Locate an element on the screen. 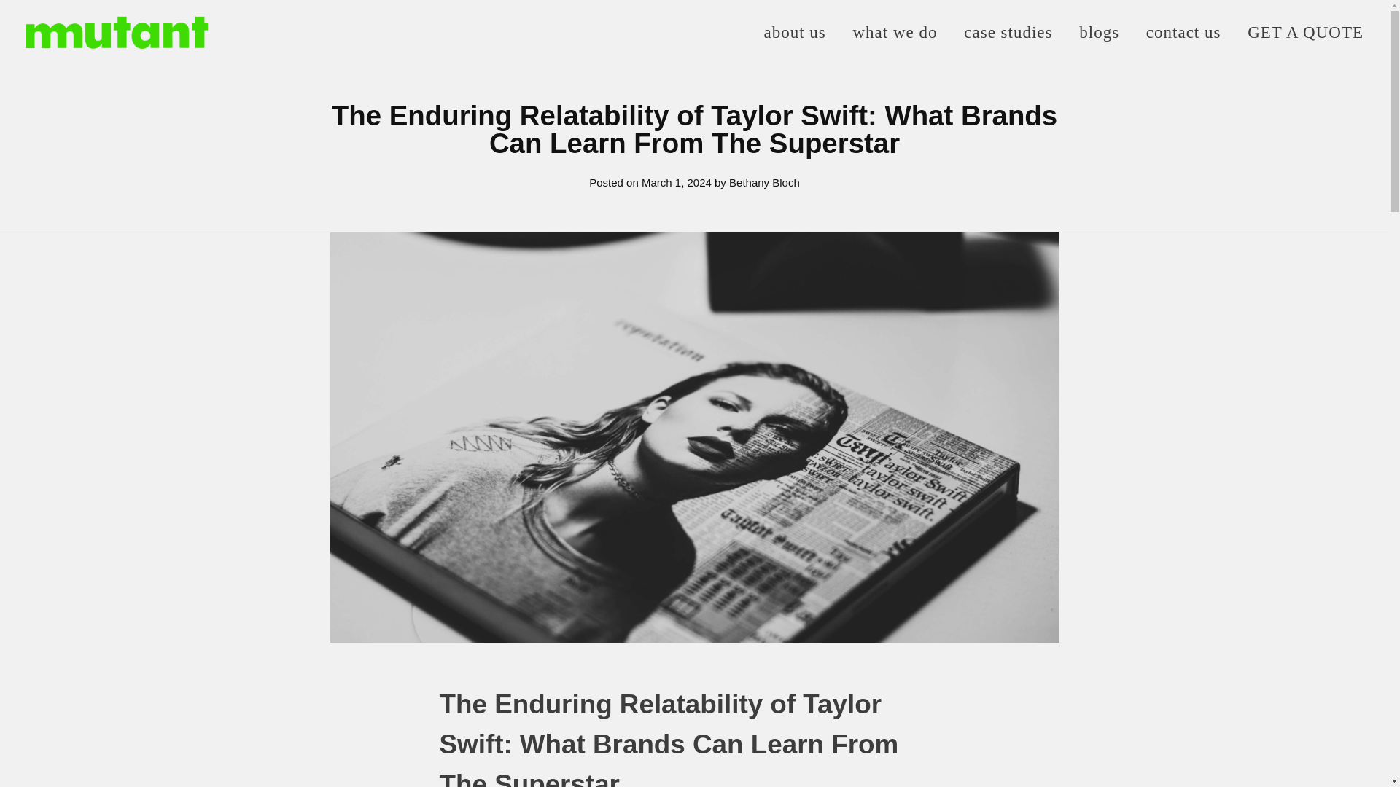 The width and height of the screenshot is (1400, 787). blogs is located at coordinates (1099, 32).